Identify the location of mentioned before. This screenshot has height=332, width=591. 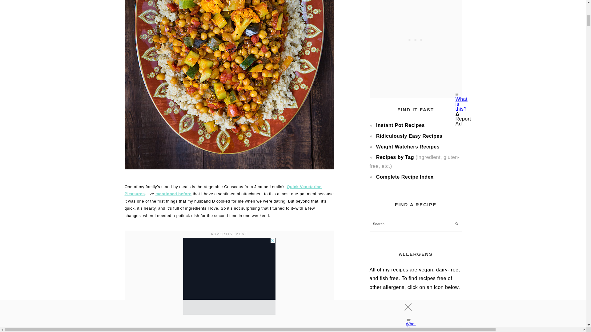
(173, 194).